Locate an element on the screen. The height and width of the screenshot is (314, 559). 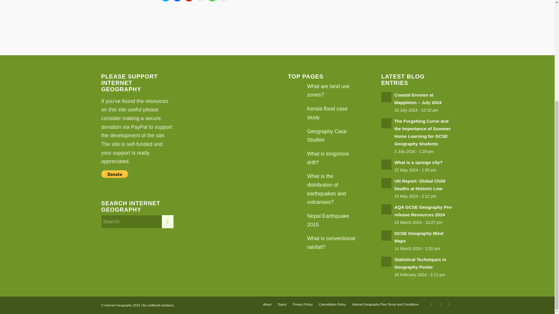
Click to email a link to a friend is located at coordinates (200, 1).